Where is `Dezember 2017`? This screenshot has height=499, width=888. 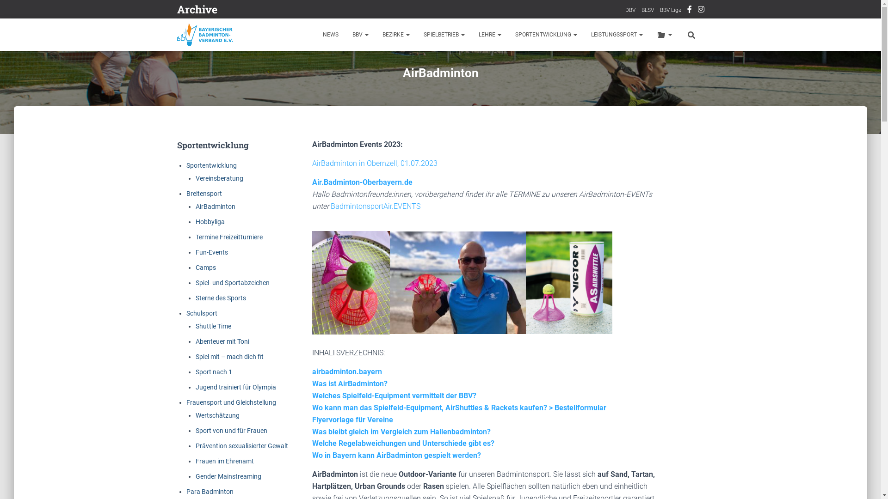
Dezember 2017 is located at coordinates (378, 233).